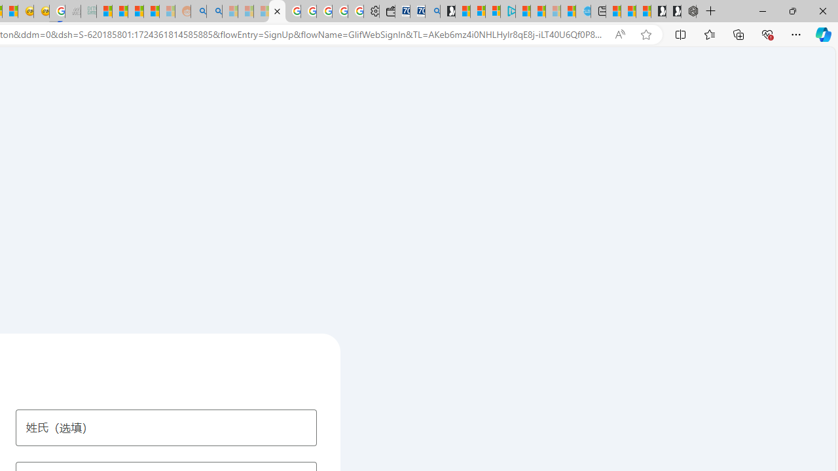 This screenshot has height=471, width=838. I want to click on Microsoft Start - Sleeping, so click(553, 12).